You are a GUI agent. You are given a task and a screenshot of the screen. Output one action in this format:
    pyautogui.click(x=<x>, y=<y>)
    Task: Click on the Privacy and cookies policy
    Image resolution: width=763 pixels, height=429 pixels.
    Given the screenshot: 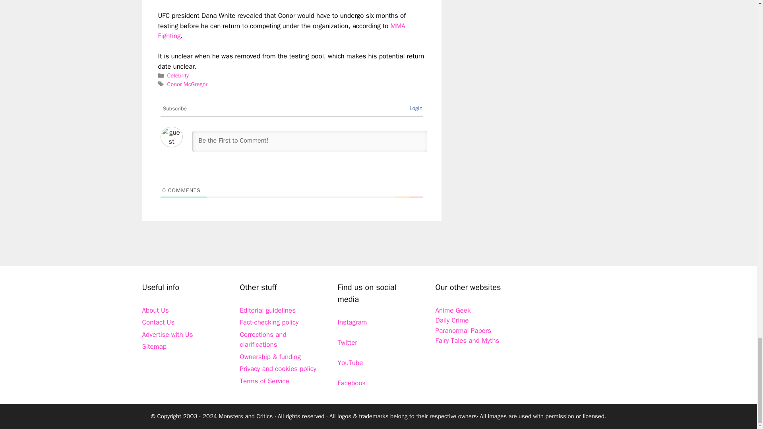 What is the action you would take?
    pyautogui.click(x=278, y=369)
    